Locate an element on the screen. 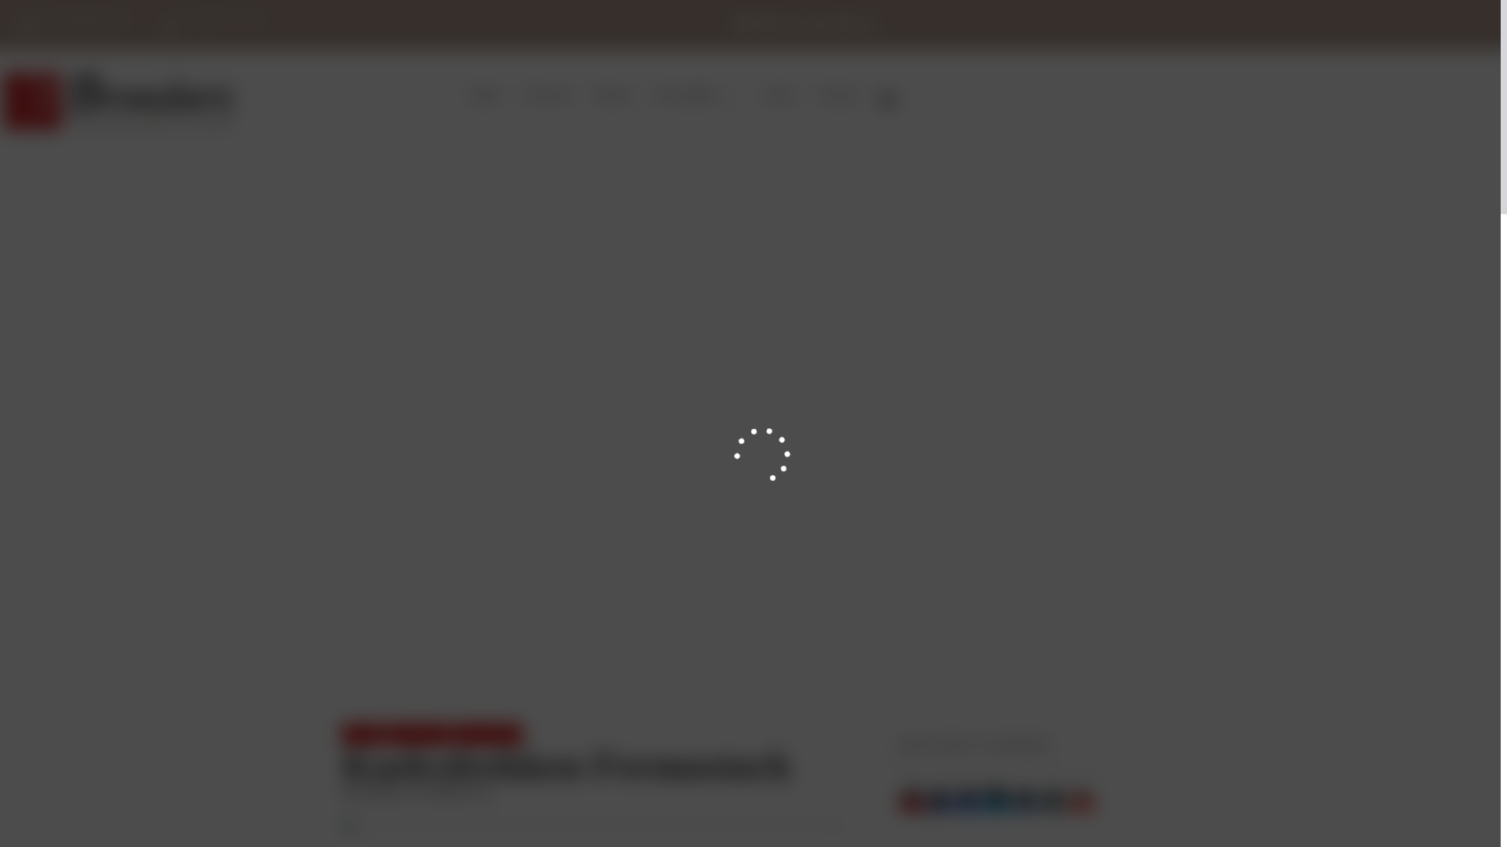 Image resolution: width=1507 pixels, height=847 pixels. +32(0)11 27 34 91 is located at coordinates (214, 25).